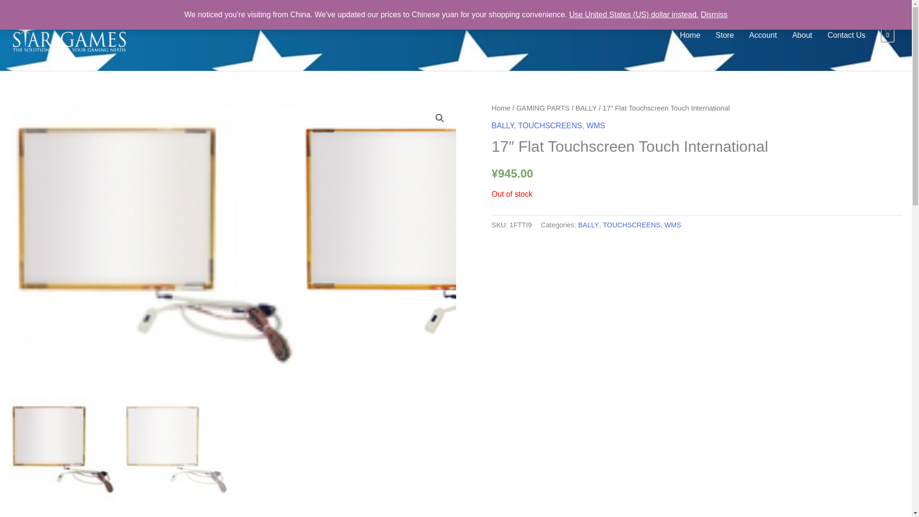  What do you see at coordinates (503, 125) in the screenshot?
I see `BALLY` at bounding box center [503, 125].